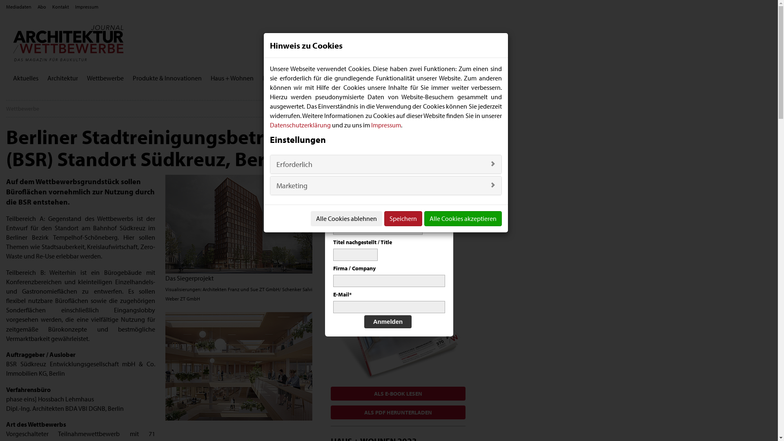  I want to click on Speichern, so click(403, 219).